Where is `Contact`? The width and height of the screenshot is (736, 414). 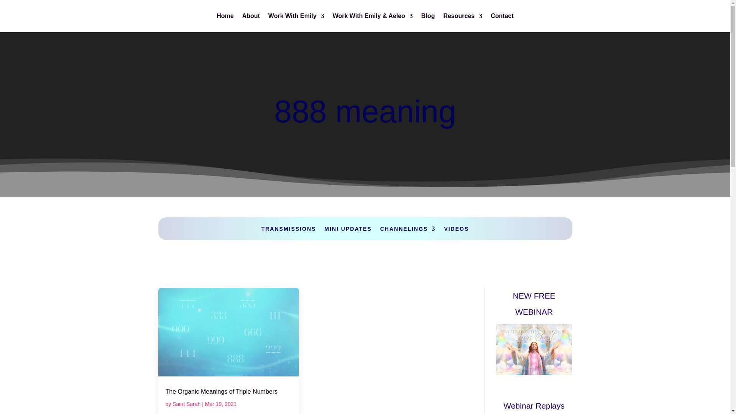
Contact is located at coordinates (502, 18).